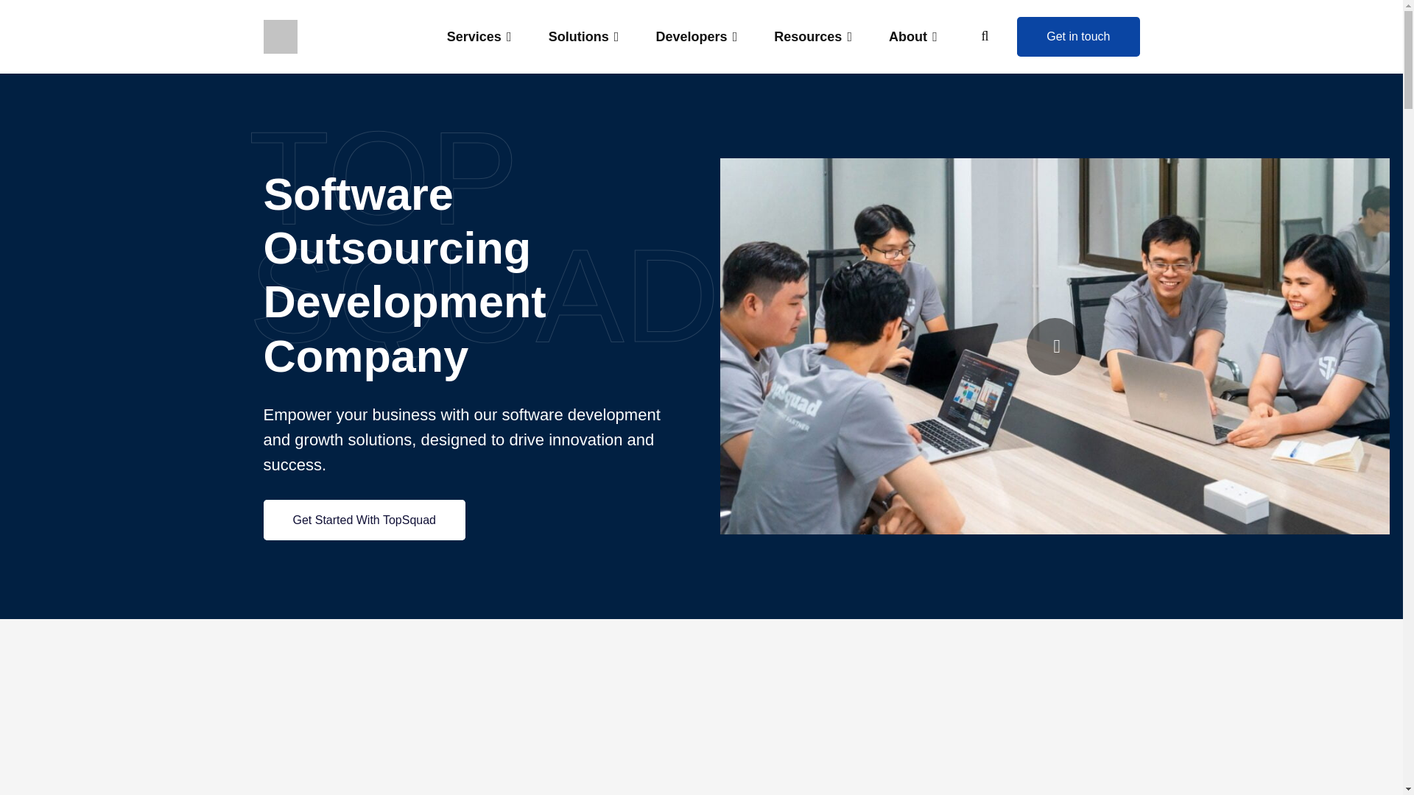 The image size is (1414, 795). I want to click on Solutions, so click(583, 37).